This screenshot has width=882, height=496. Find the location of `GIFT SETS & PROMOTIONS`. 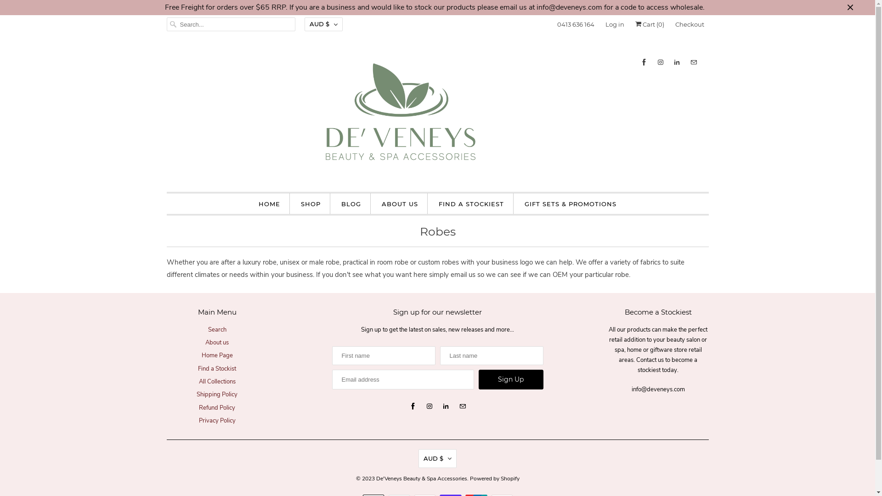

GIFT SETS & PROMOTIONS is located at coordinates (571, 204).